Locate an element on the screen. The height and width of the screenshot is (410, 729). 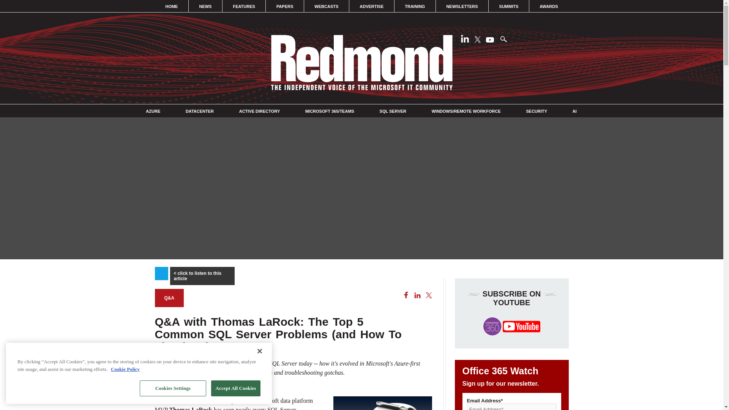
DATACENTER is located at coordinates (200, 111).